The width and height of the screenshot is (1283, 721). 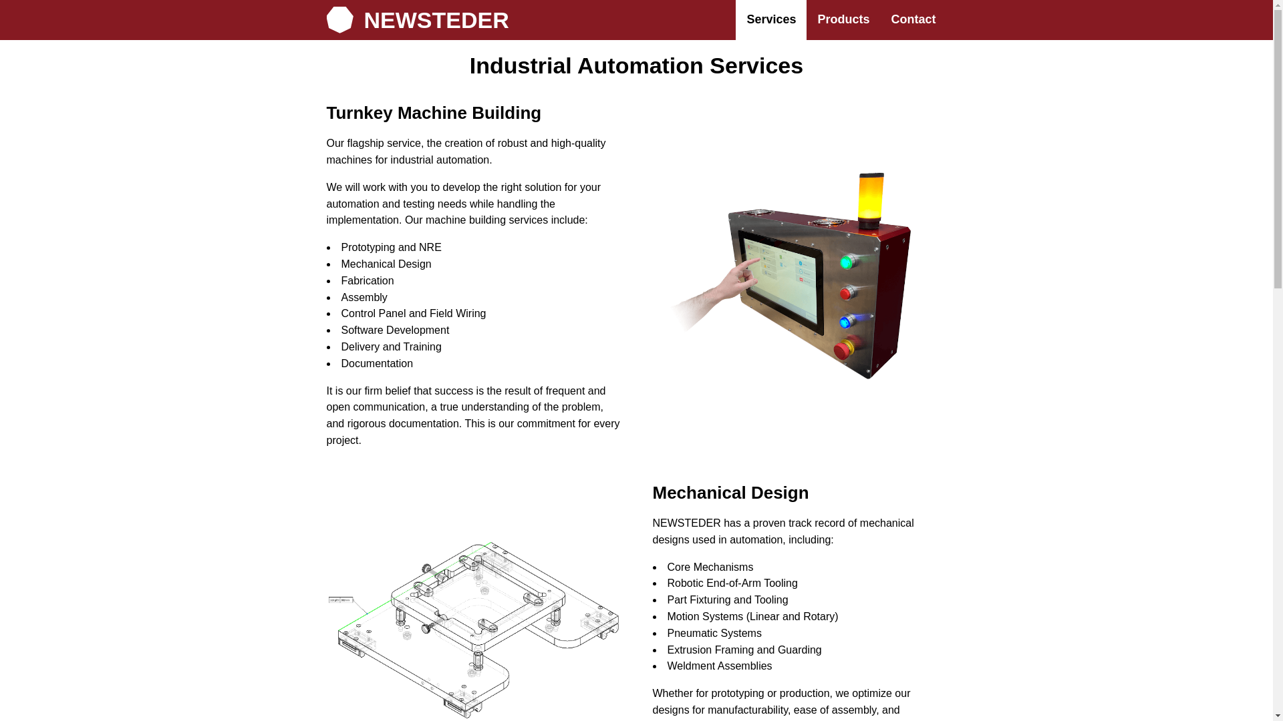 I want to click on Products, so click(x=843, y=20).